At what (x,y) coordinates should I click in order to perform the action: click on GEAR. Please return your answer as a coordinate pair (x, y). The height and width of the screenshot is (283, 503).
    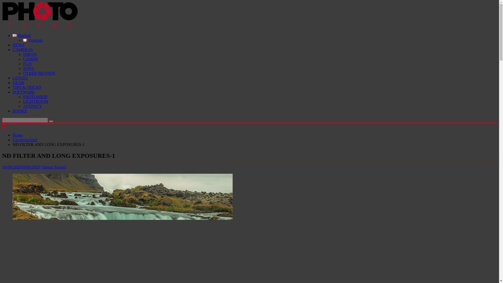
    Looking at the image, I should click on (18, 83).